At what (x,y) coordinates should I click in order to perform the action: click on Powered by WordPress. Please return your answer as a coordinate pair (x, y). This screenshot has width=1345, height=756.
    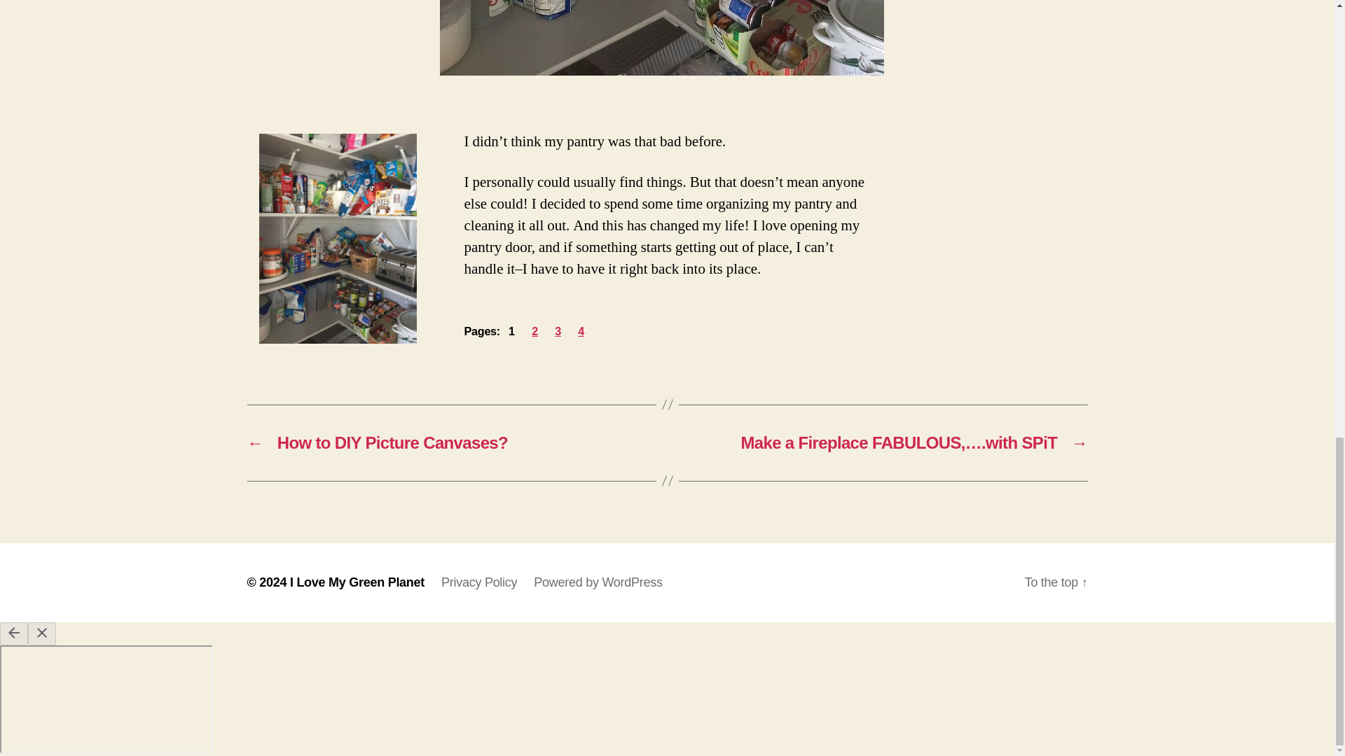
    Looking at the image, I should click on (598, 582).